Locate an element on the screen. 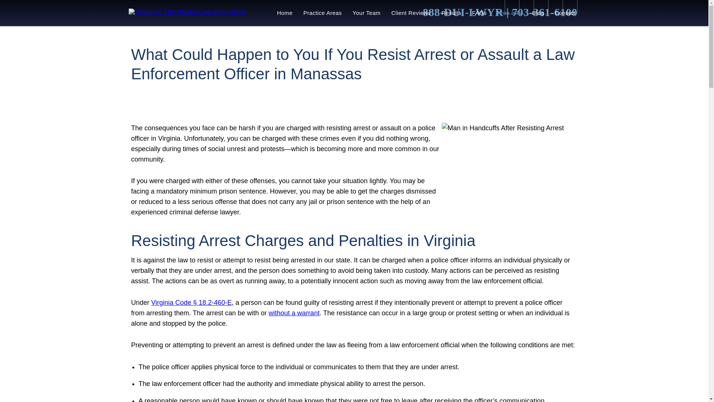 Image resolution: width=714 pixels, height=402 pixels. Practice Areas is located at coordinates (322, 13).